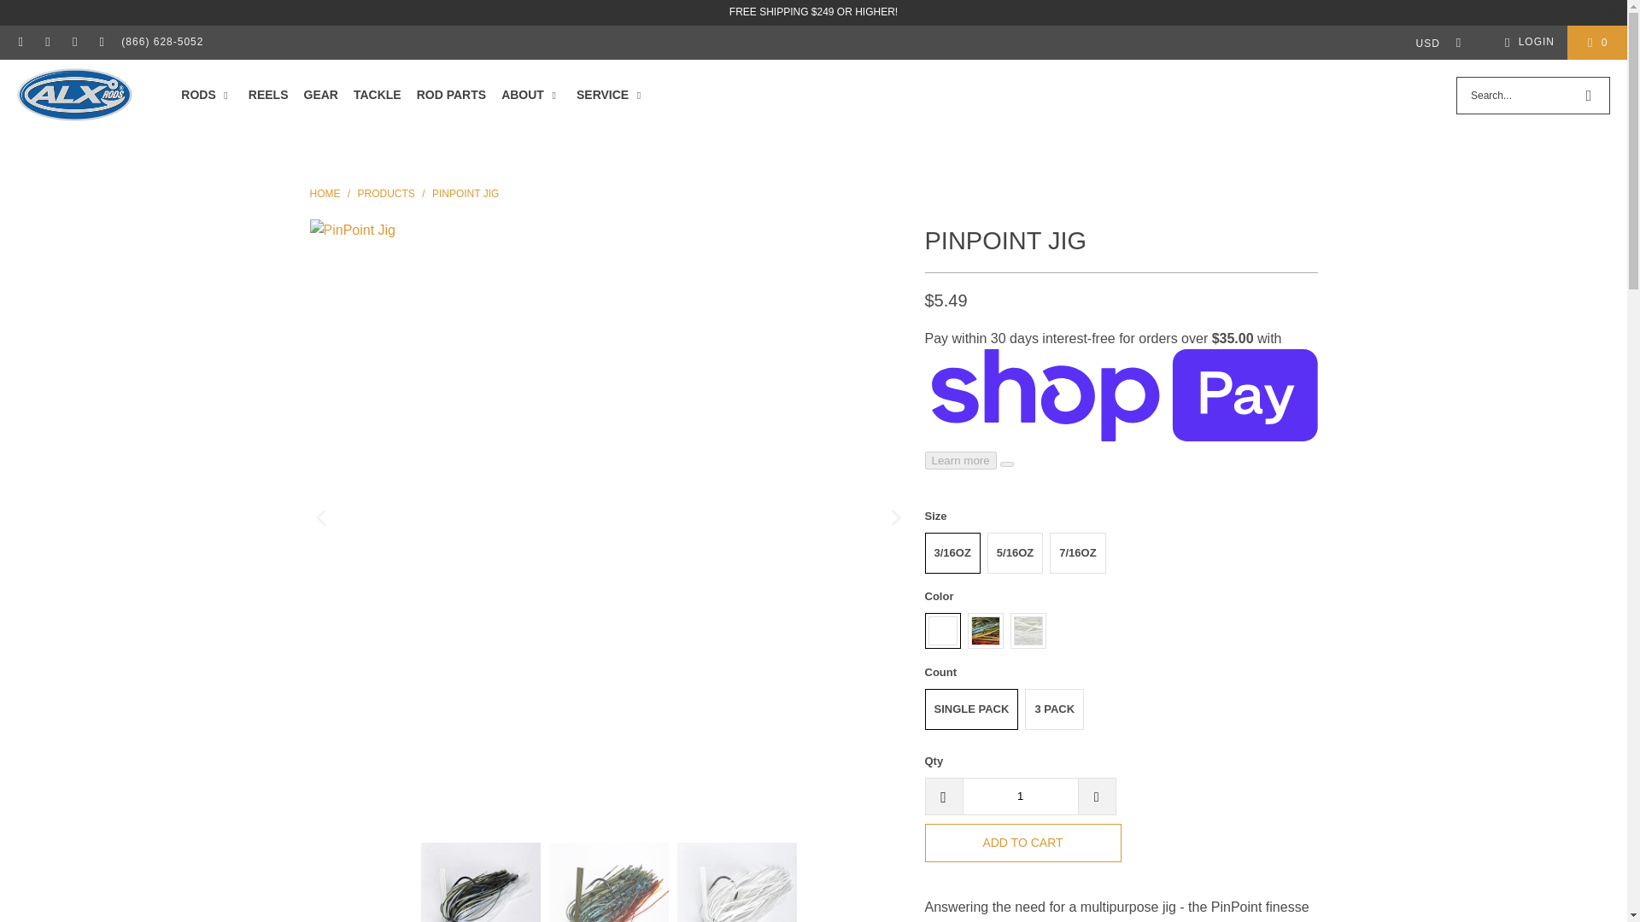  Describe the element at coordinates (325, 194) in the screenshot. I see `ALX Rods` at that location.